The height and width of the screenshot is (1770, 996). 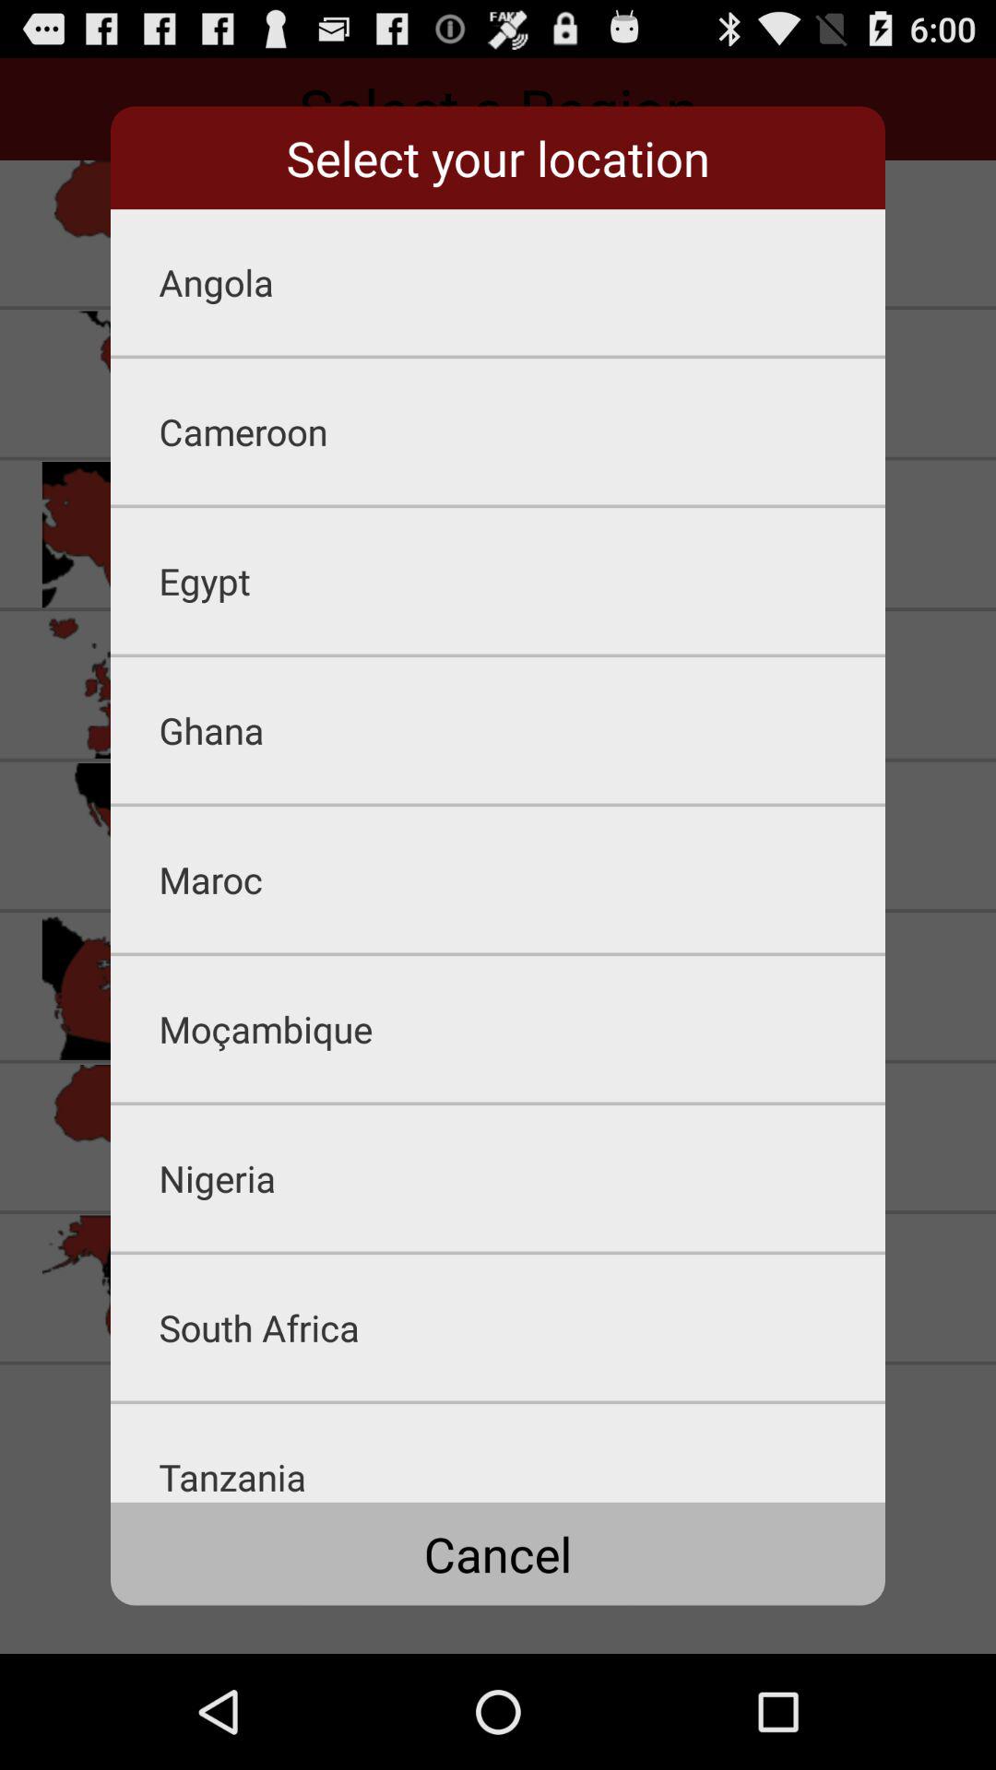 I want to click on click the cancel app, so click(x=498, y=1553).